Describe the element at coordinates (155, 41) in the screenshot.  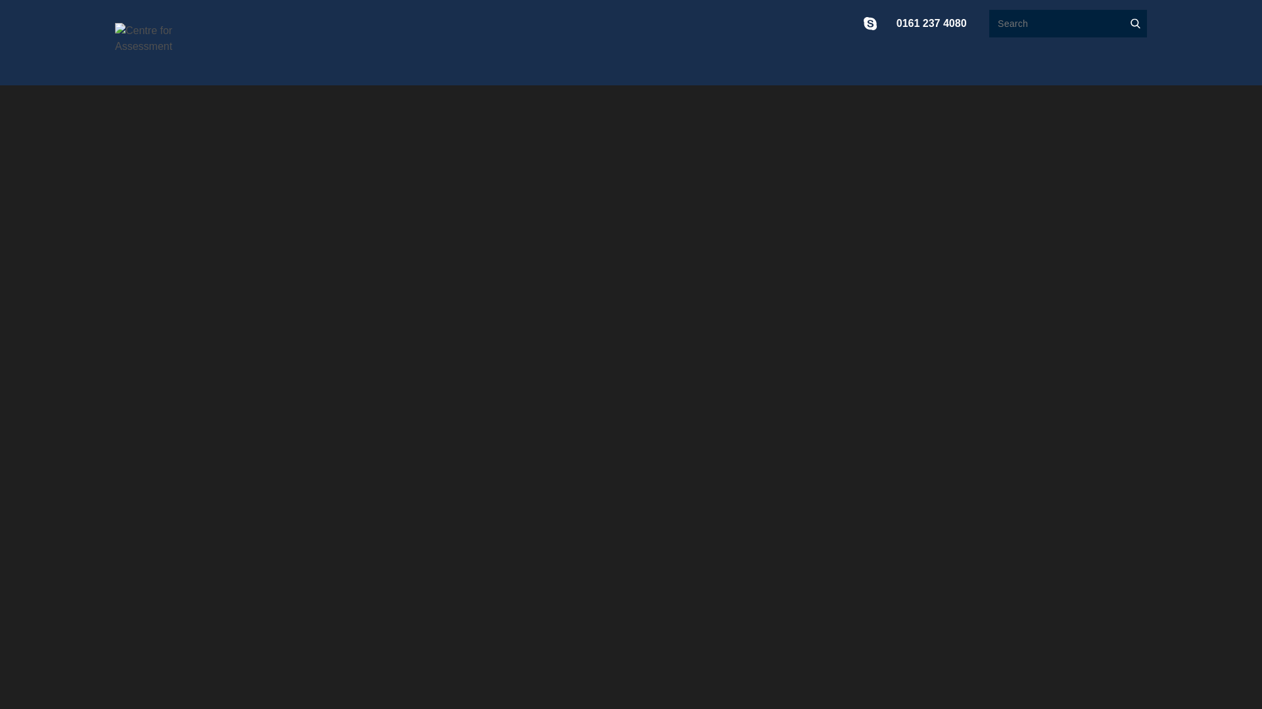
I see `Home` at that location.